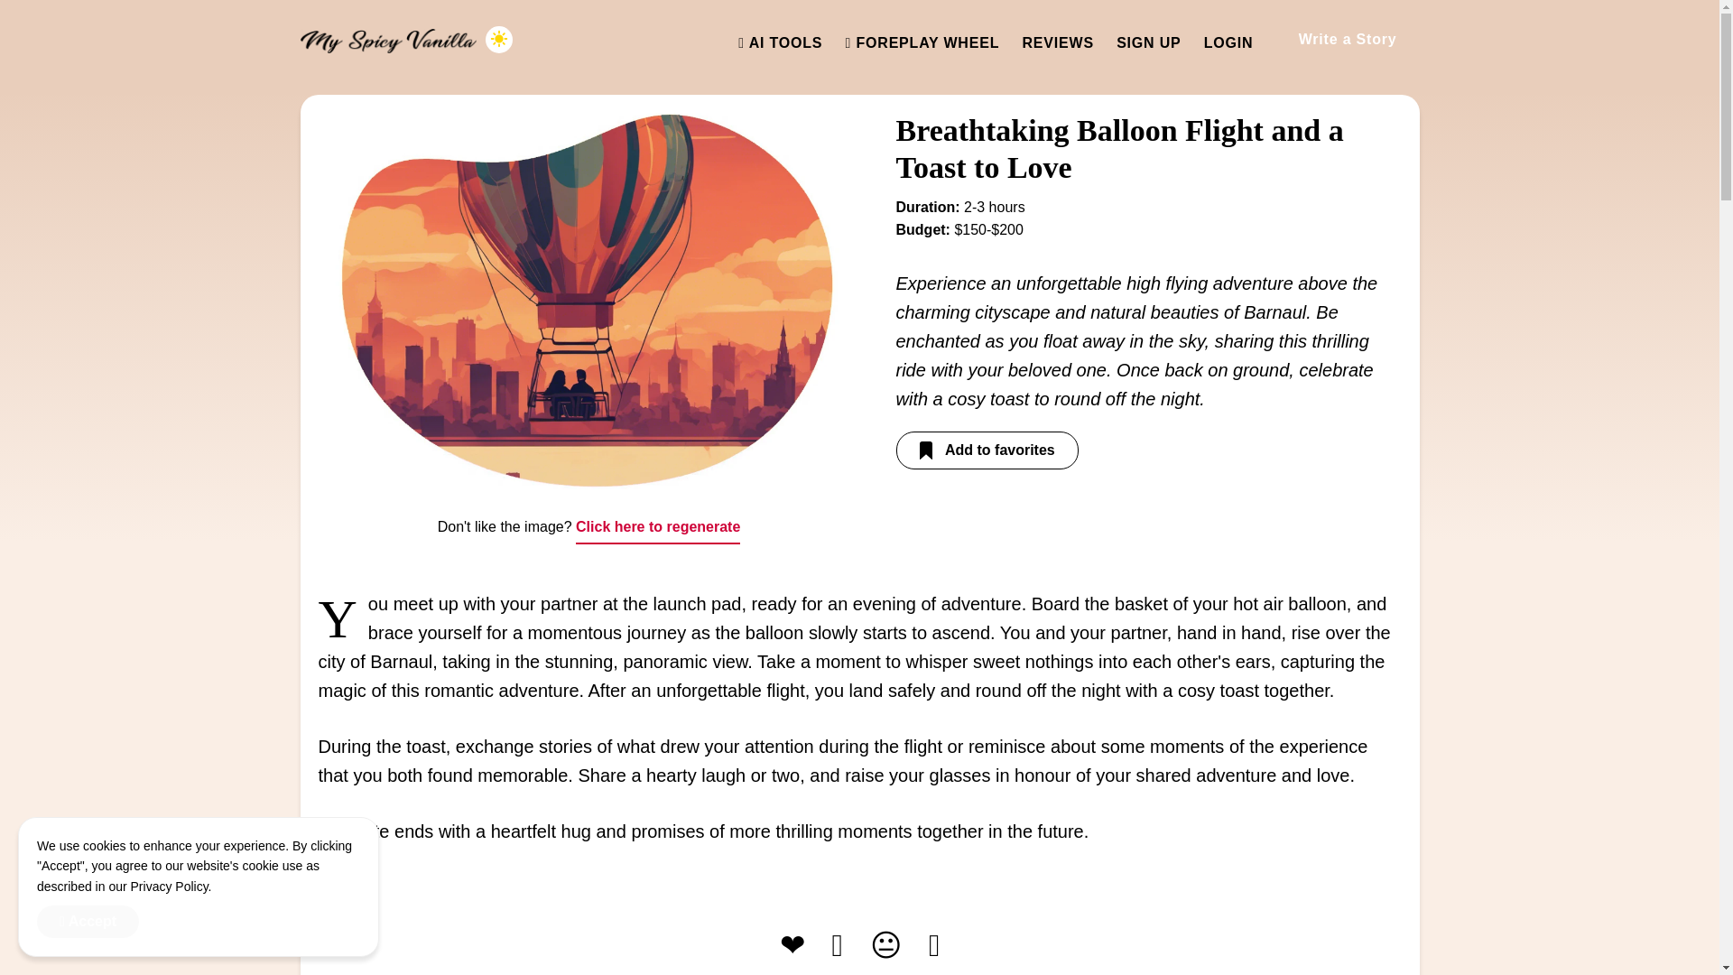 This screenshot has width=1733, height=975. What do you see at coordinates (657, 527) in the screenshot?
I see `Click here to regenerate` at bounding box center [657, 527].